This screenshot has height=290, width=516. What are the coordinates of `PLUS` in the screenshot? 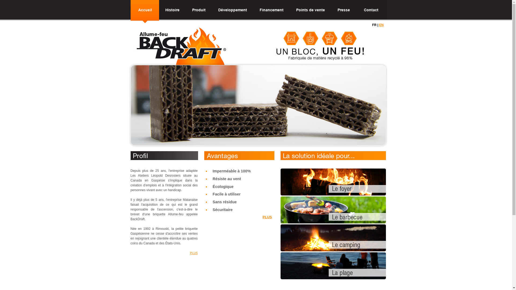 It's located at (194, 253).